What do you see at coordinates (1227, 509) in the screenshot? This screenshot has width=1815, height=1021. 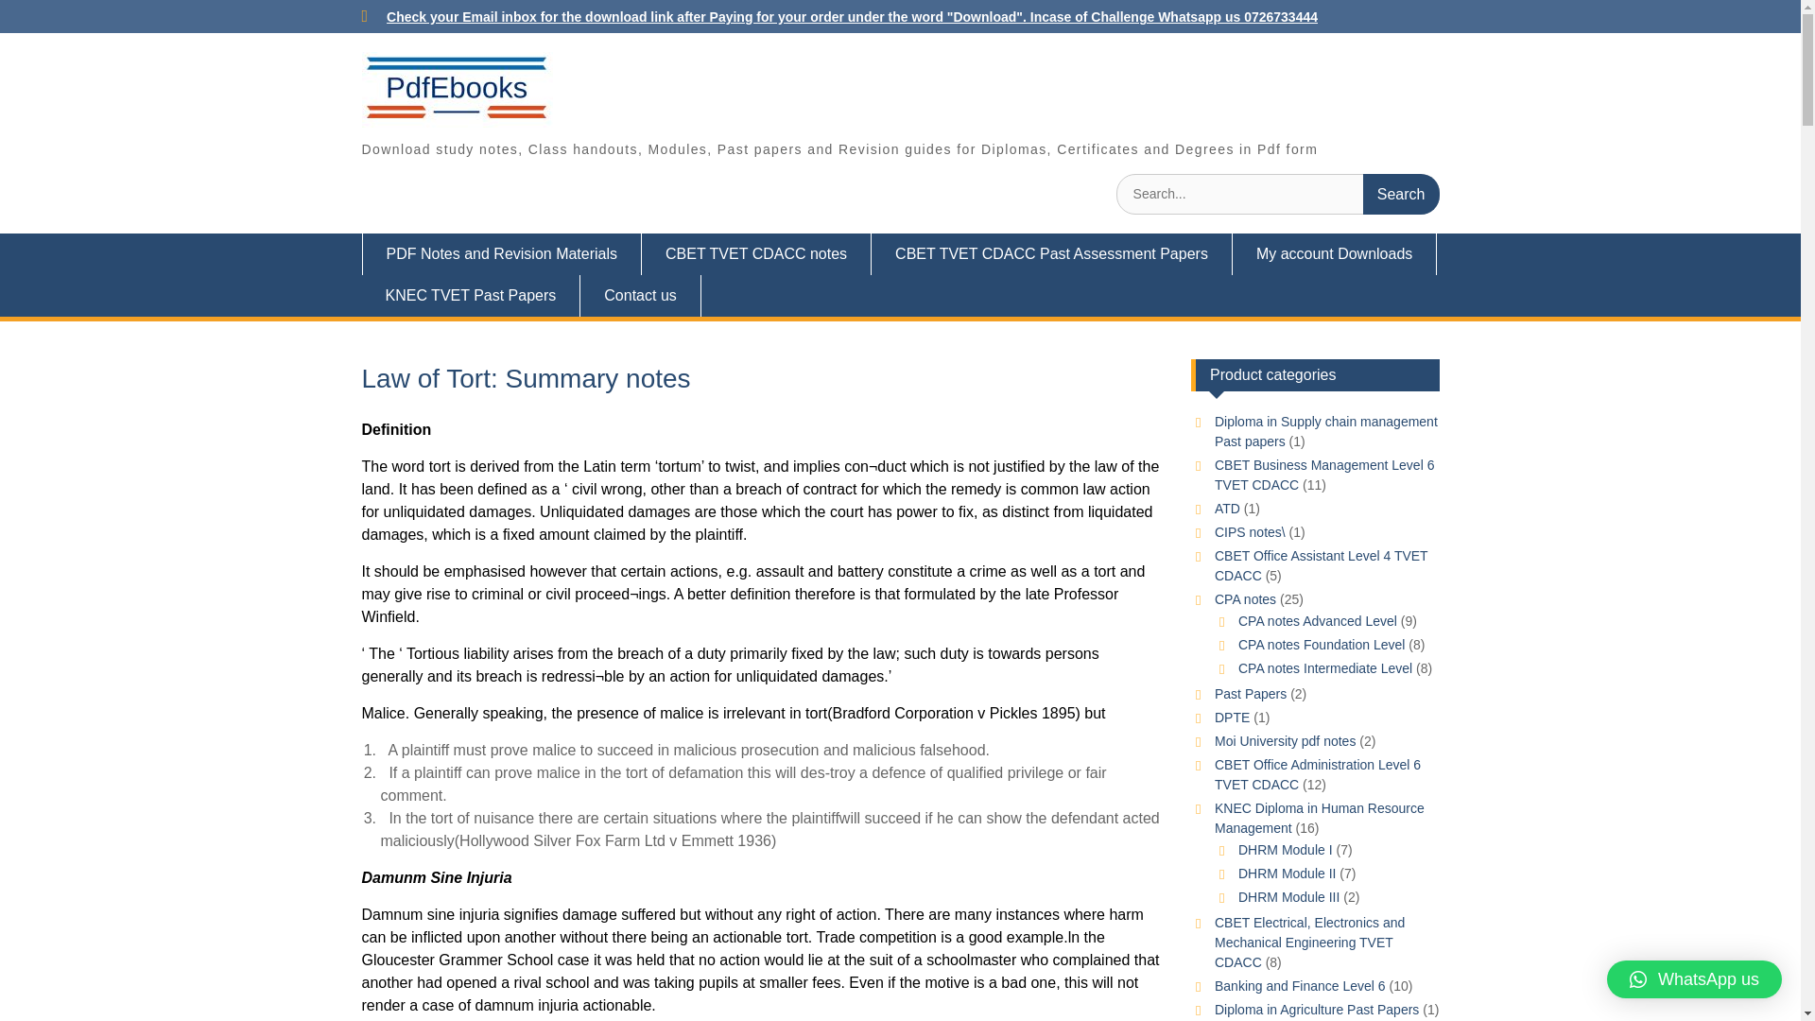 I see `ATD` at bounding box center [1227, 509].